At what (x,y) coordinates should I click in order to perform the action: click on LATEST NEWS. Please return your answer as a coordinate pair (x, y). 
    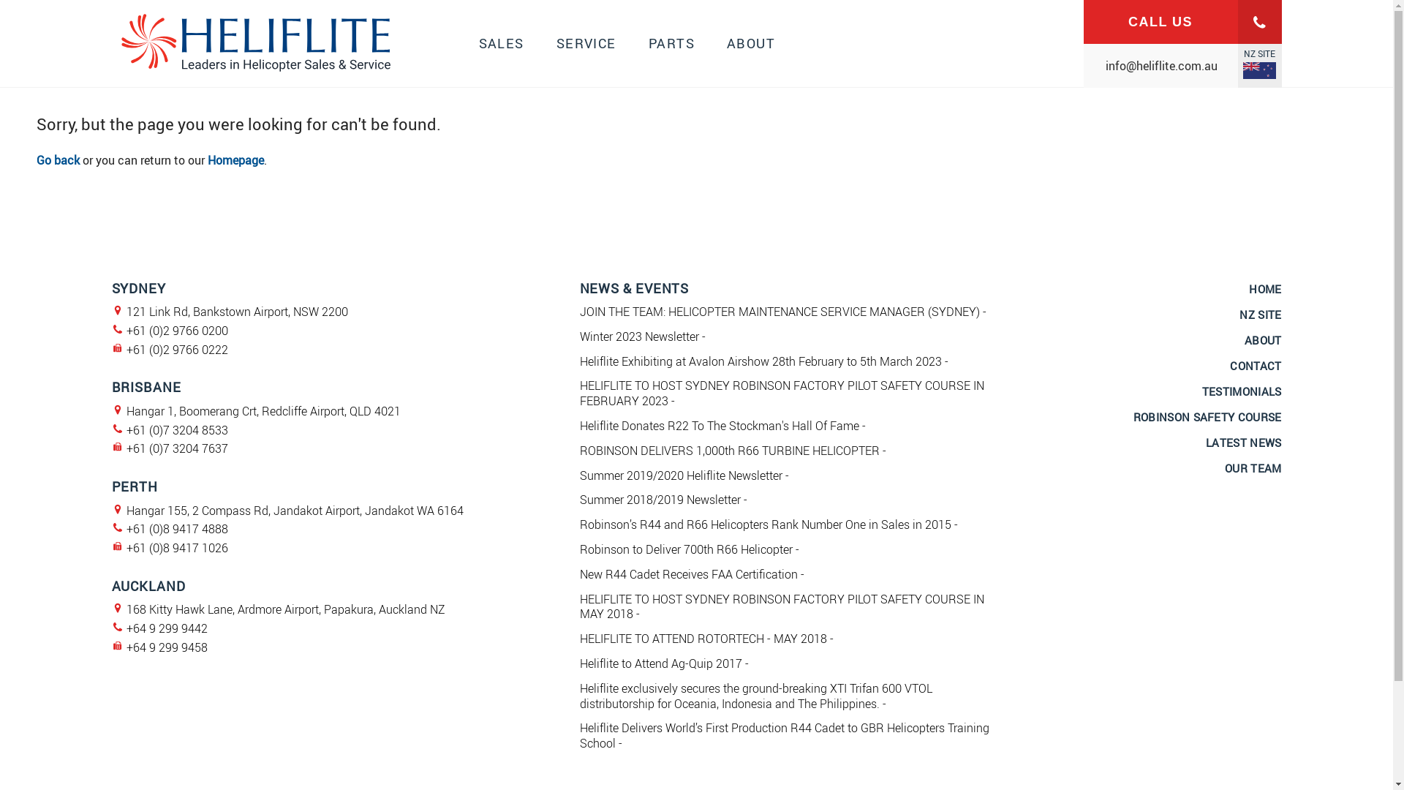
    Looking at the image, I should click on (1243, 443).